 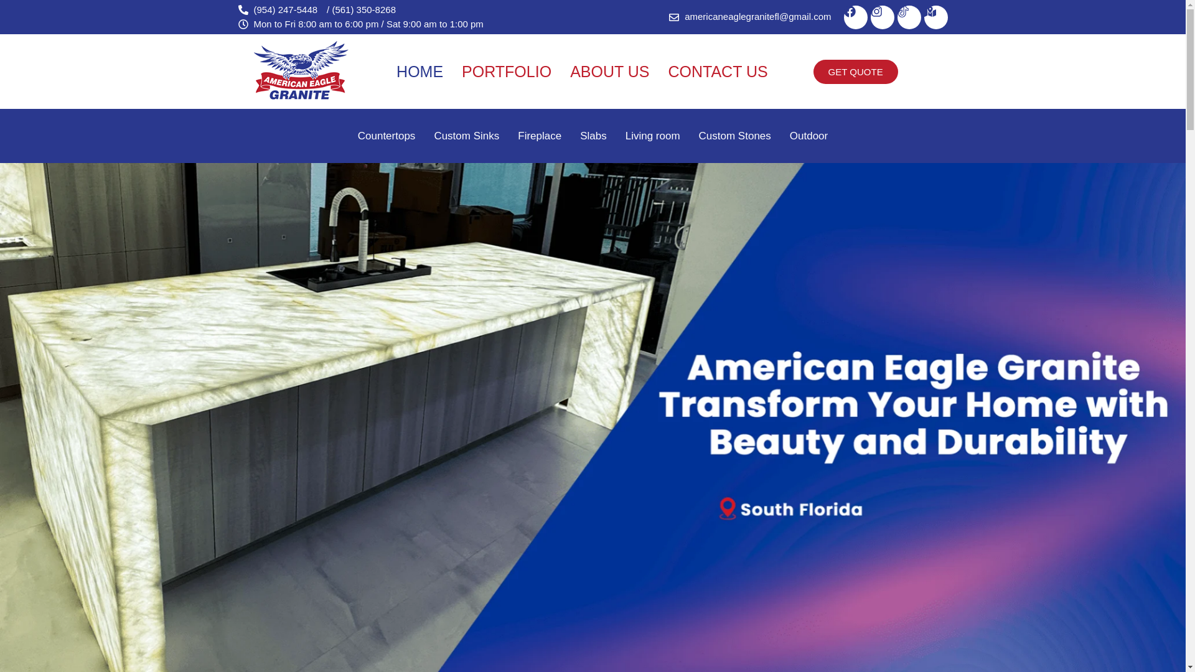 What do you see at coordinates (419, 71) in the screenshot?
I see `HOME` at bounding box center [419, 71].